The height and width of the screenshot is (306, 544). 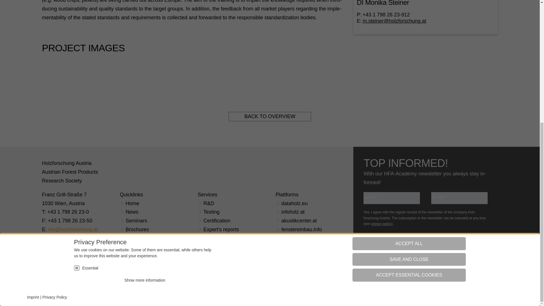 What do you see at coordinates (68, 212) in the screenshot?
I see `Holzforschung Austria anrufen` at bounding box center [68, 212].